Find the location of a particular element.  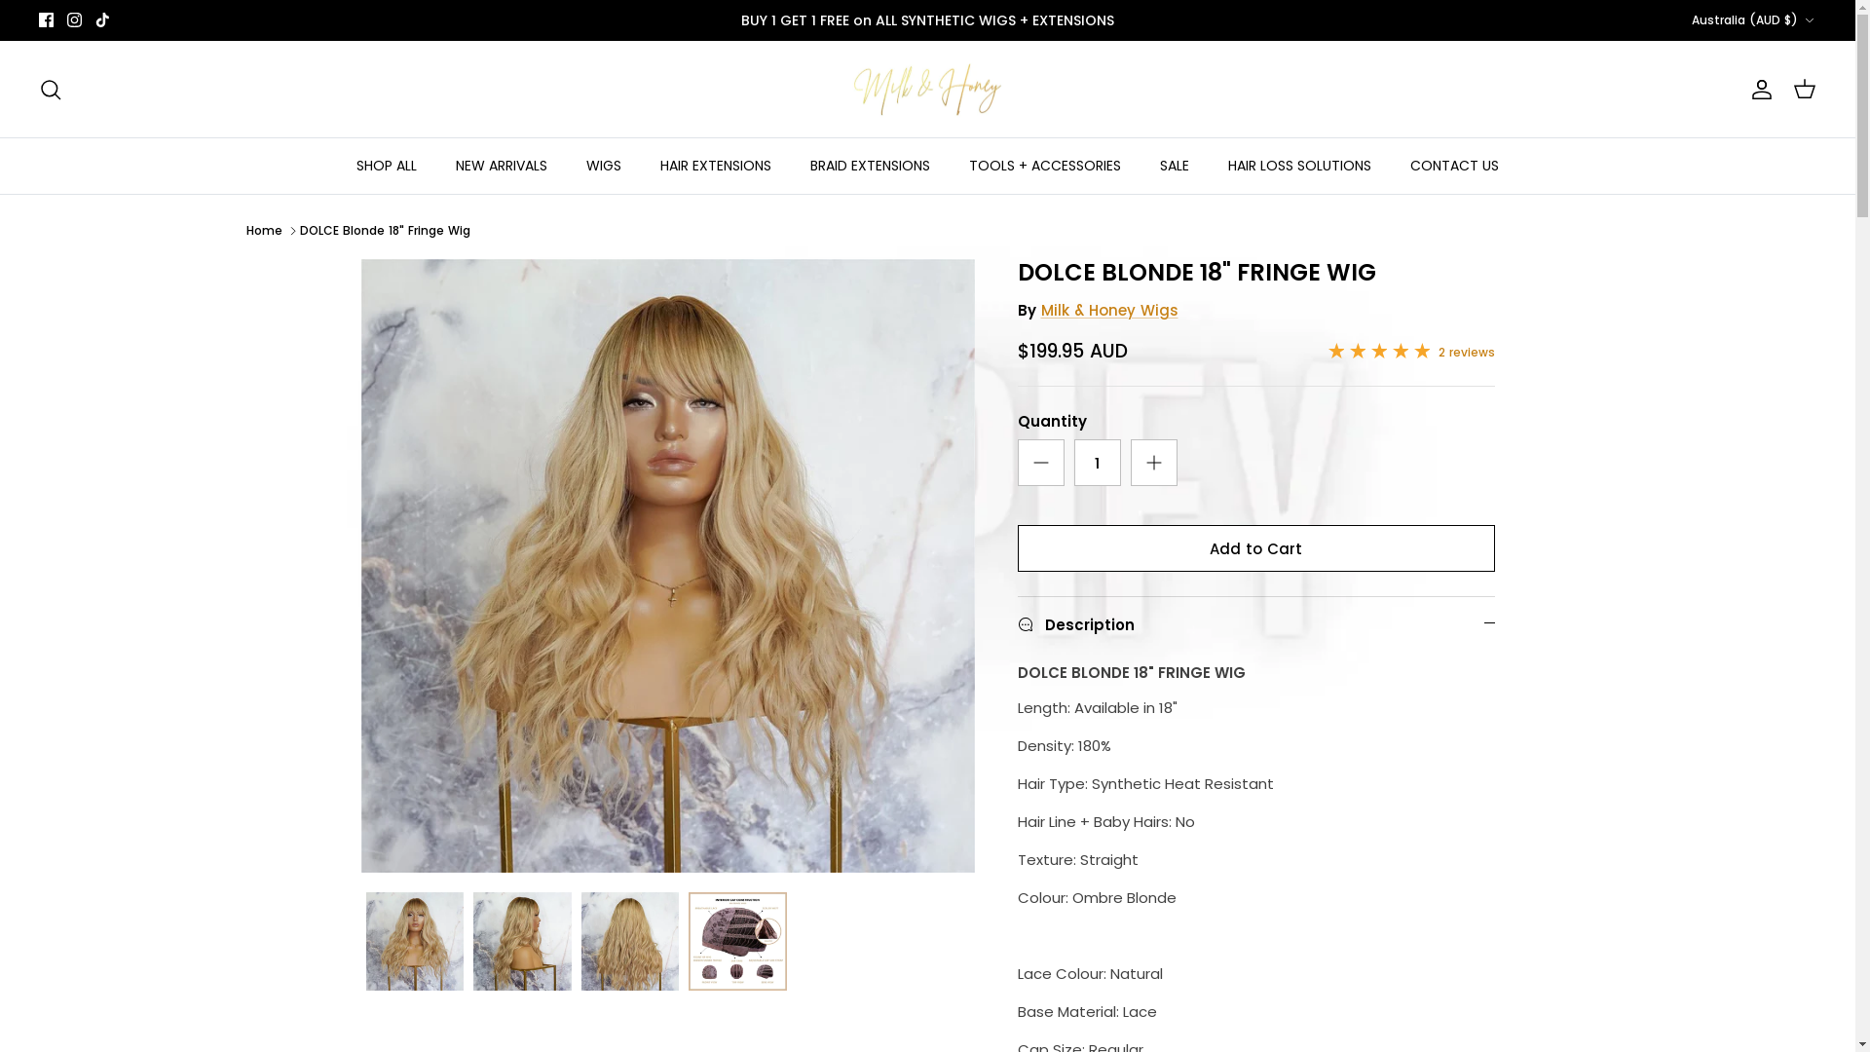

Search is located at coordinates (51, 90).